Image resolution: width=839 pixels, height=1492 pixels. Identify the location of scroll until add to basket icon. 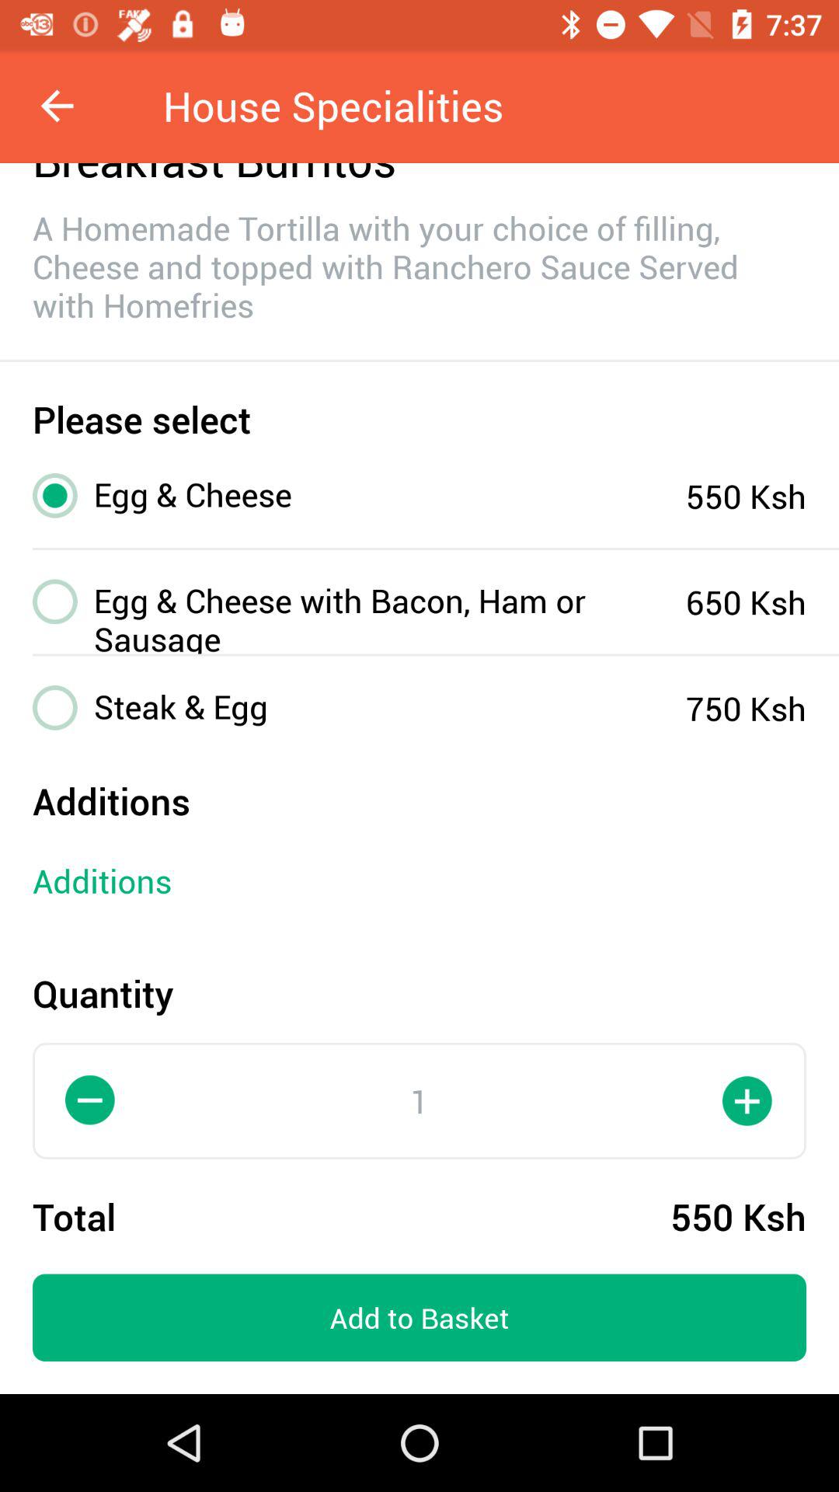
(419, 1318).